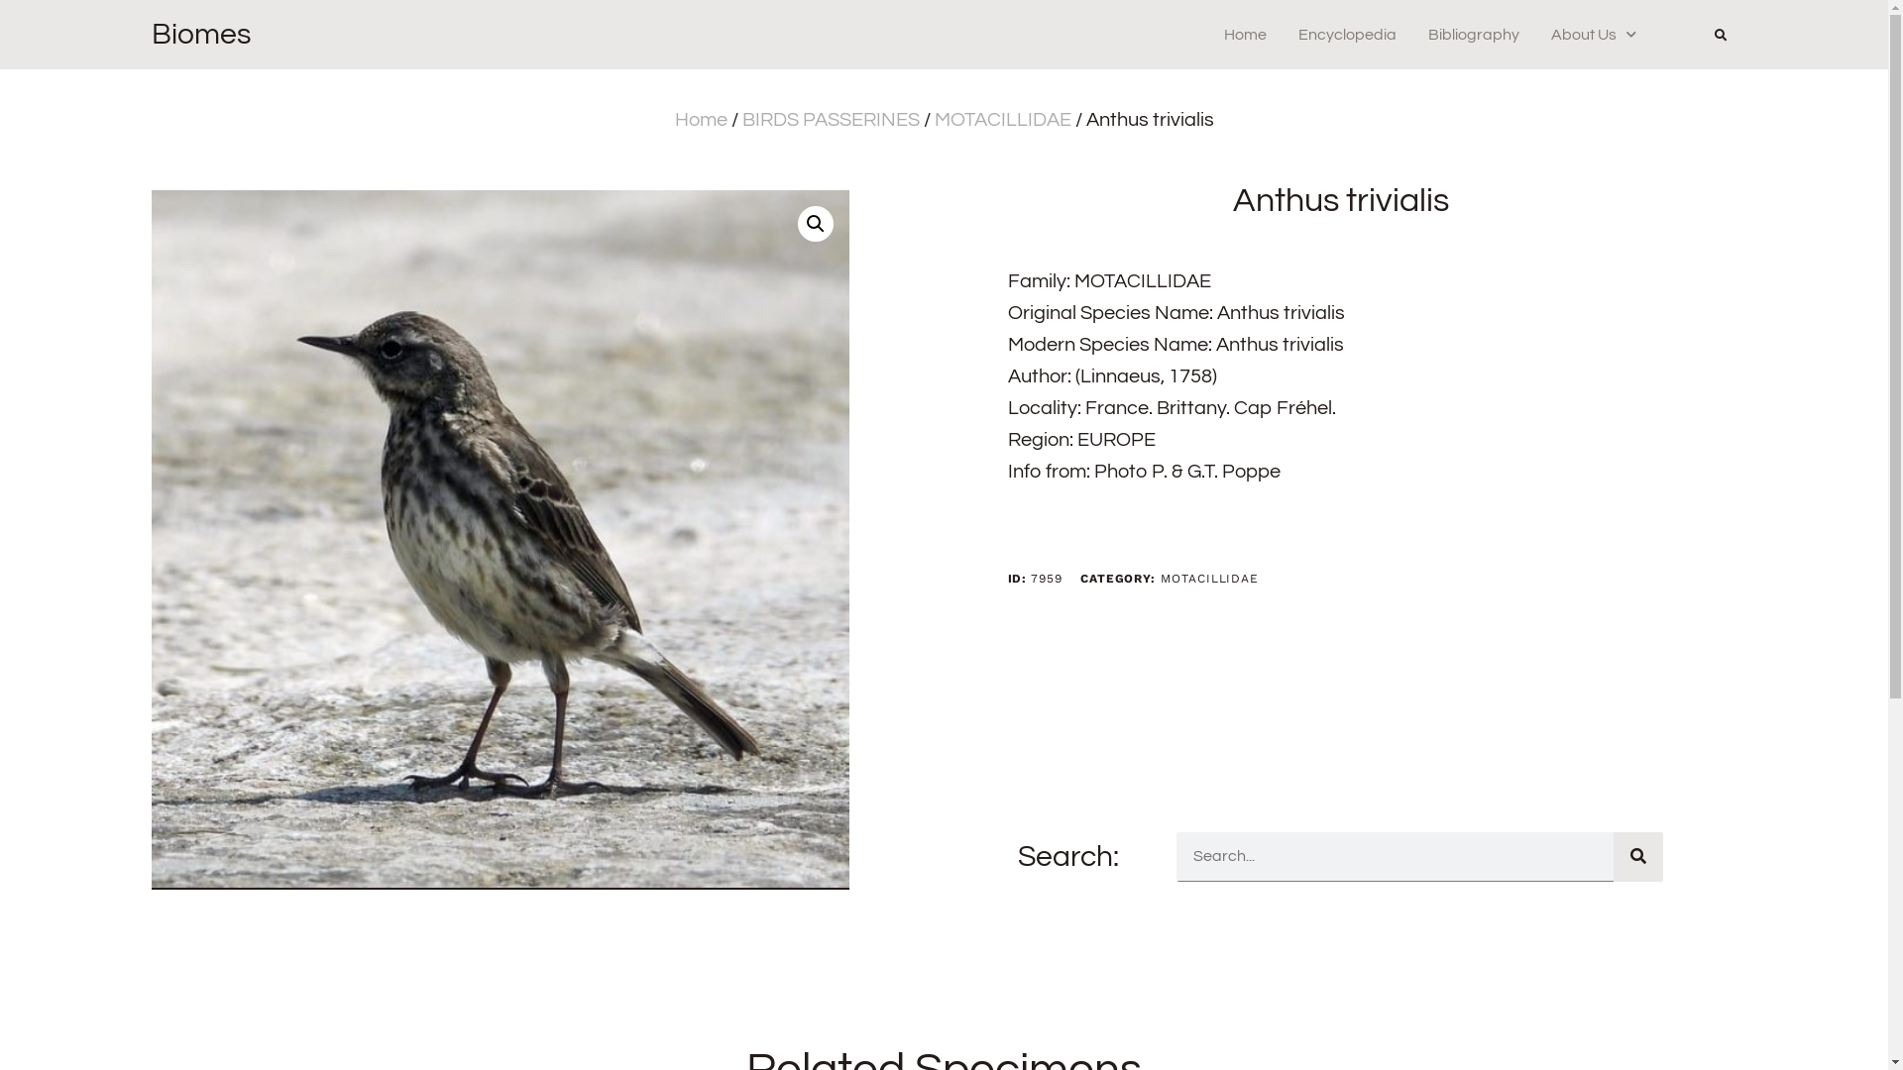 The image size is (1903, 1070). I want to click on MOTACILLIDAE, so click(1002, 120).